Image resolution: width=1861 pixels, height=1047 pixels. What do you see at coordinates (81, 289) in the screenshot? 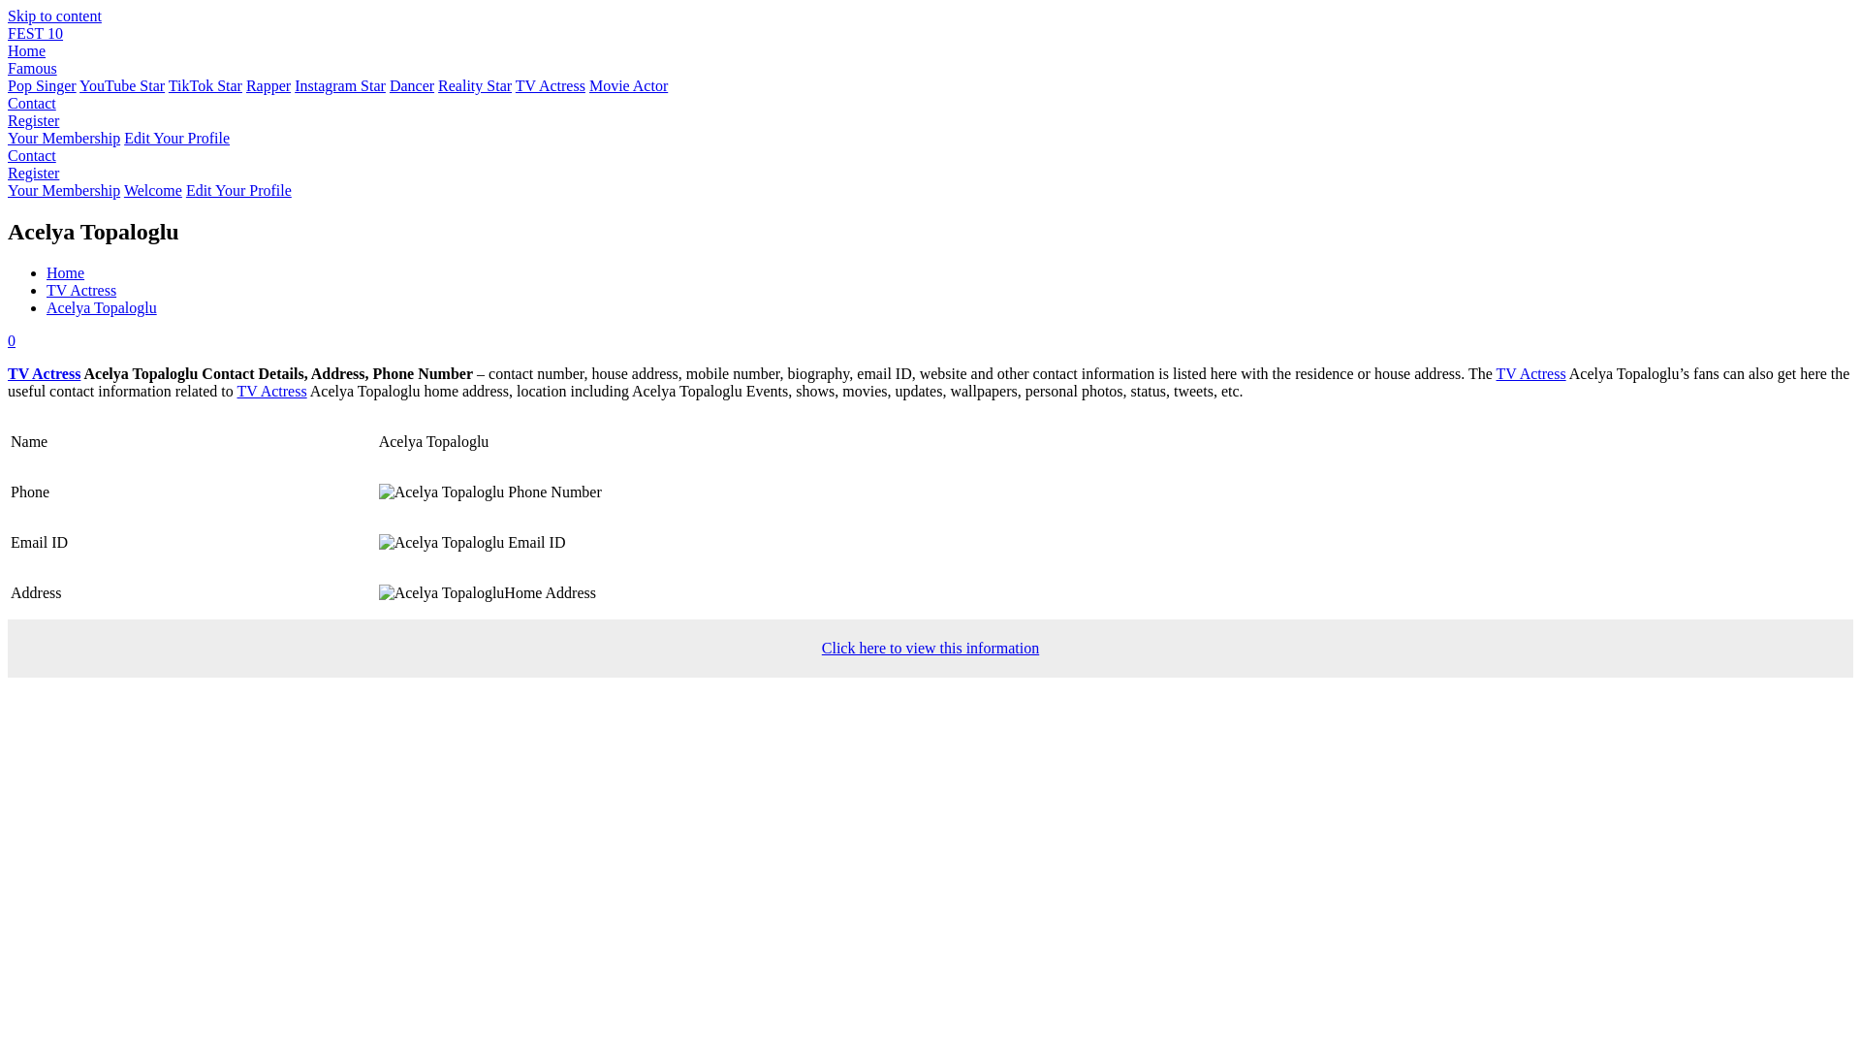
I see `TV Actress` at bounding box center [81, 289].